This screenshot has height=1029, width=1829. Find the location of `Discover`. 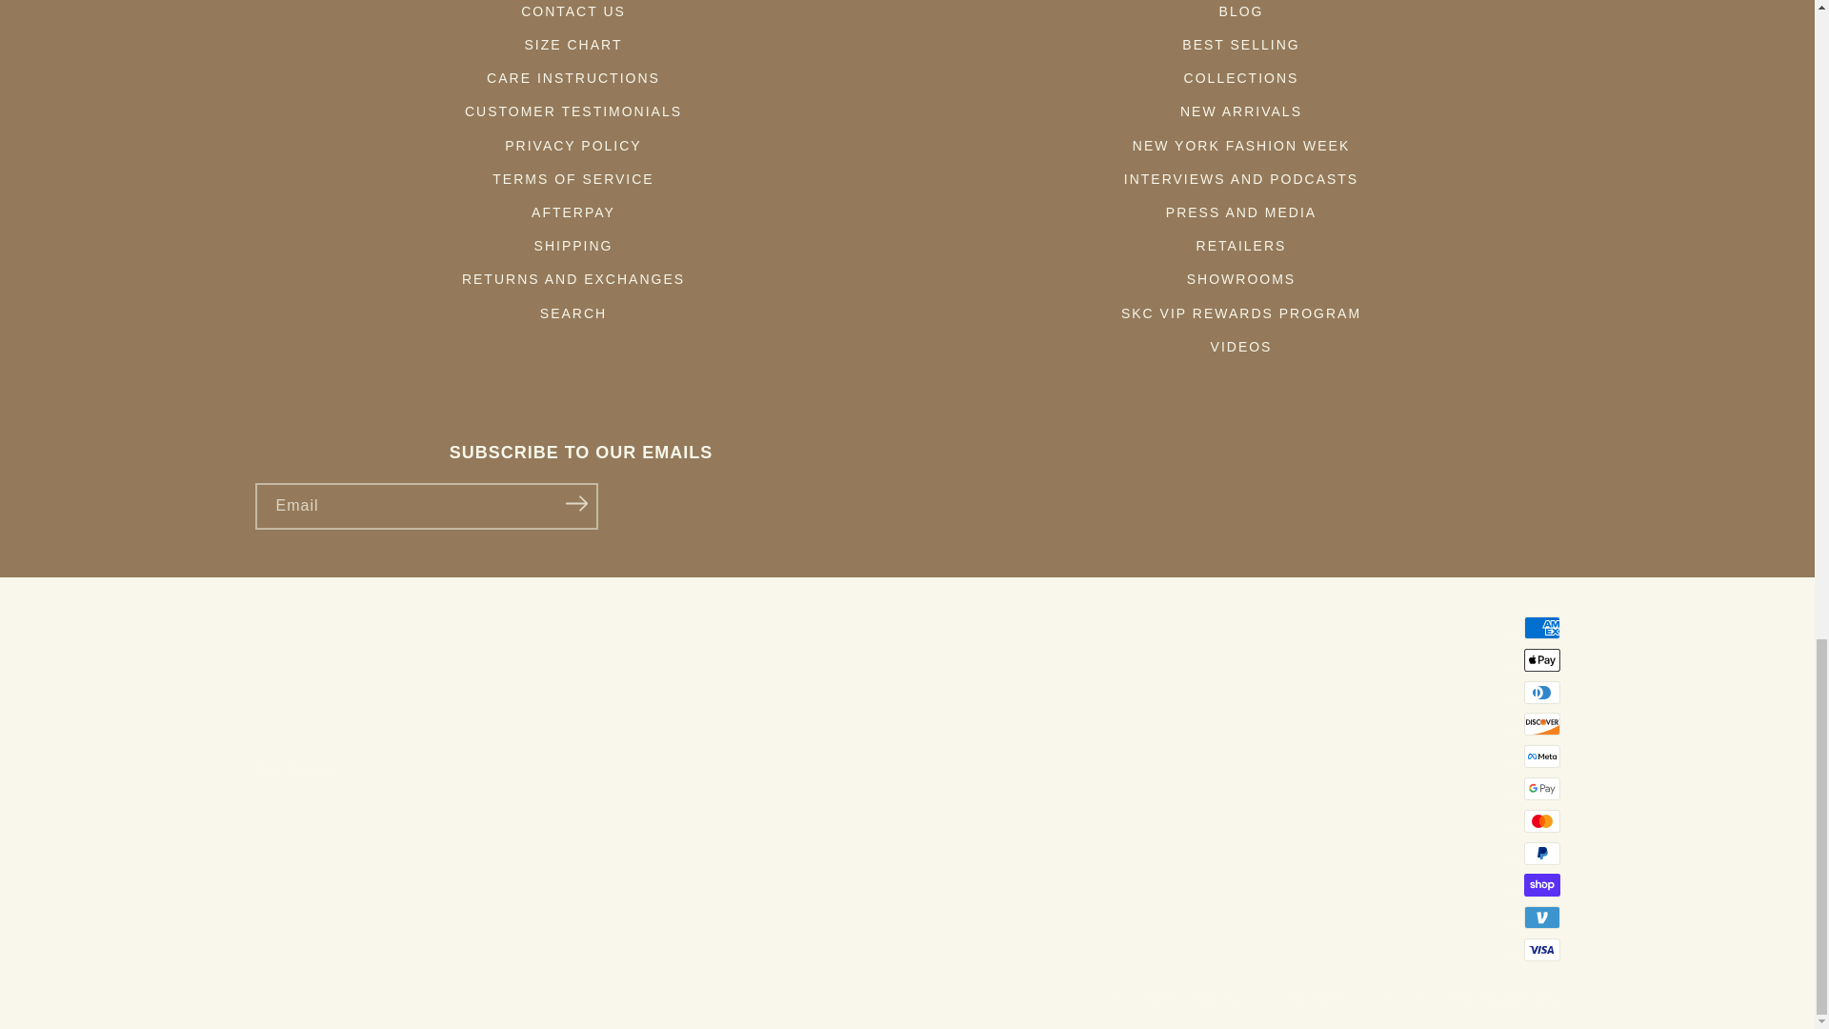

Discover is located at coordinates (1541, 724).